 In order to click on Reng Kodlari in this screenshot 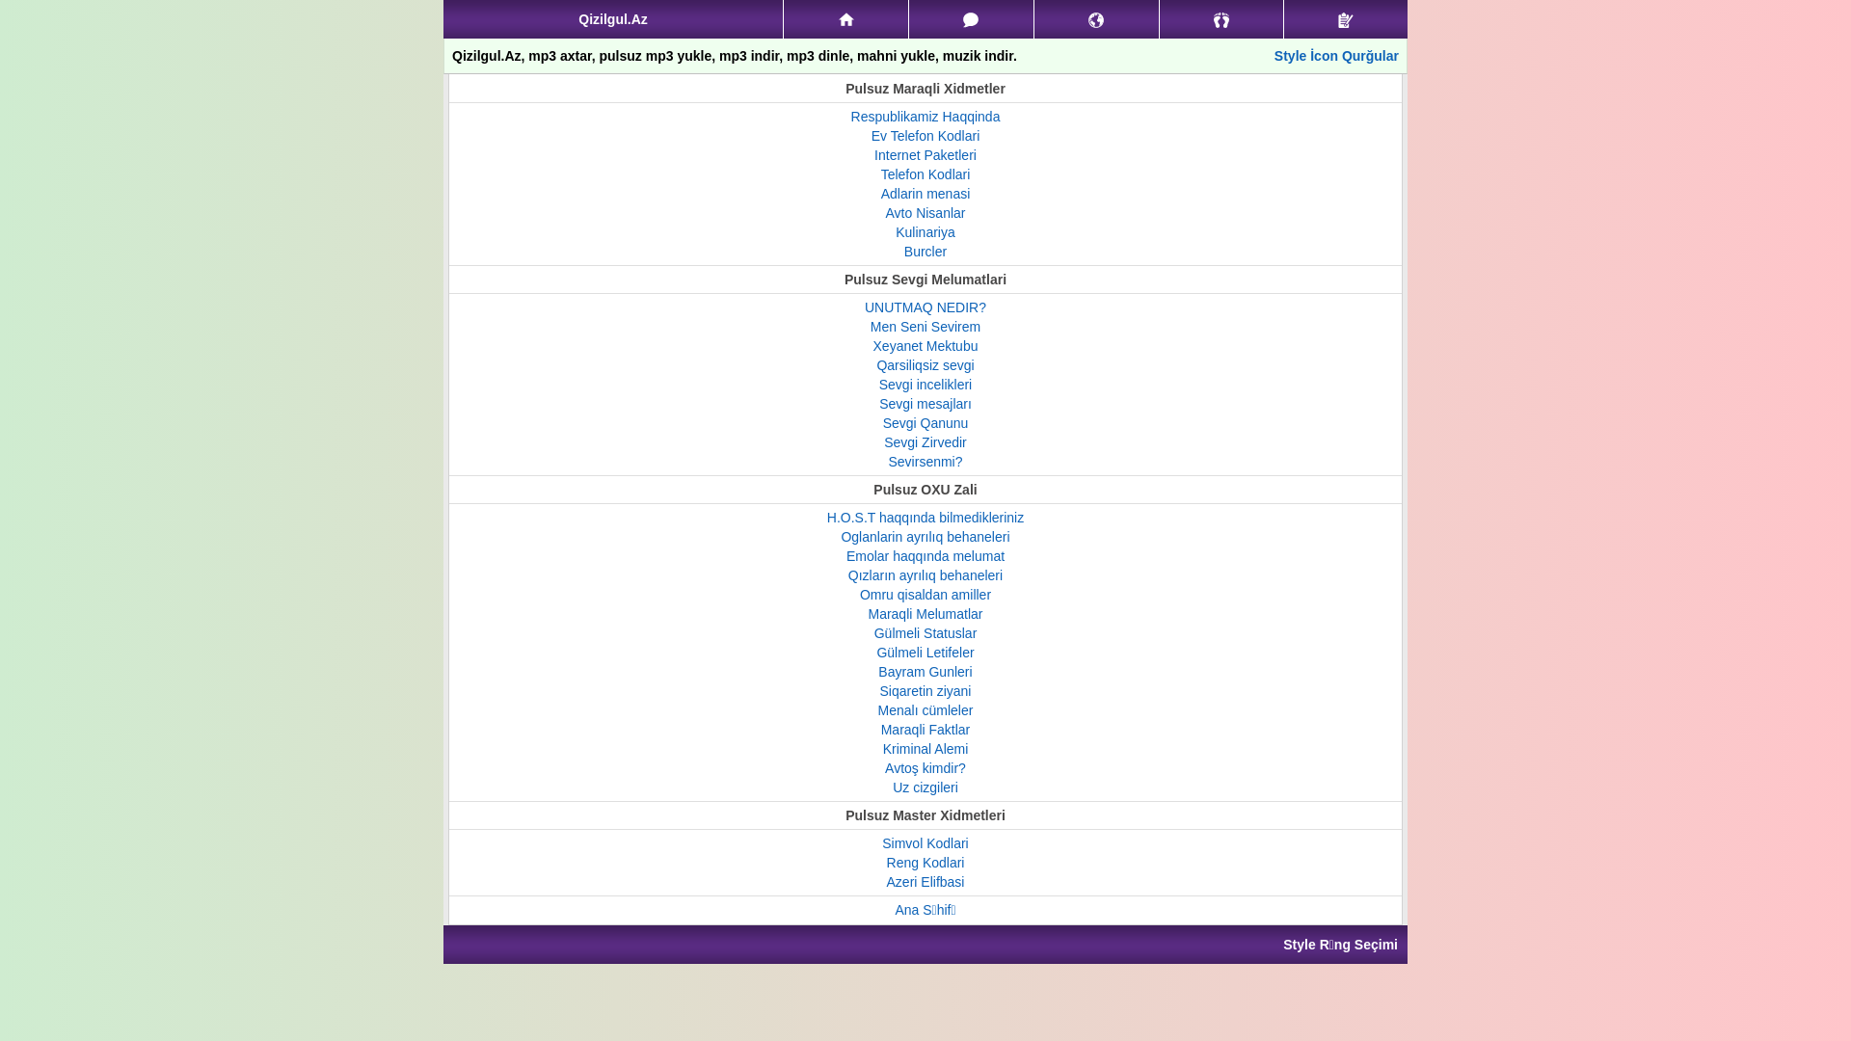, I will do `click(925, 863)`.